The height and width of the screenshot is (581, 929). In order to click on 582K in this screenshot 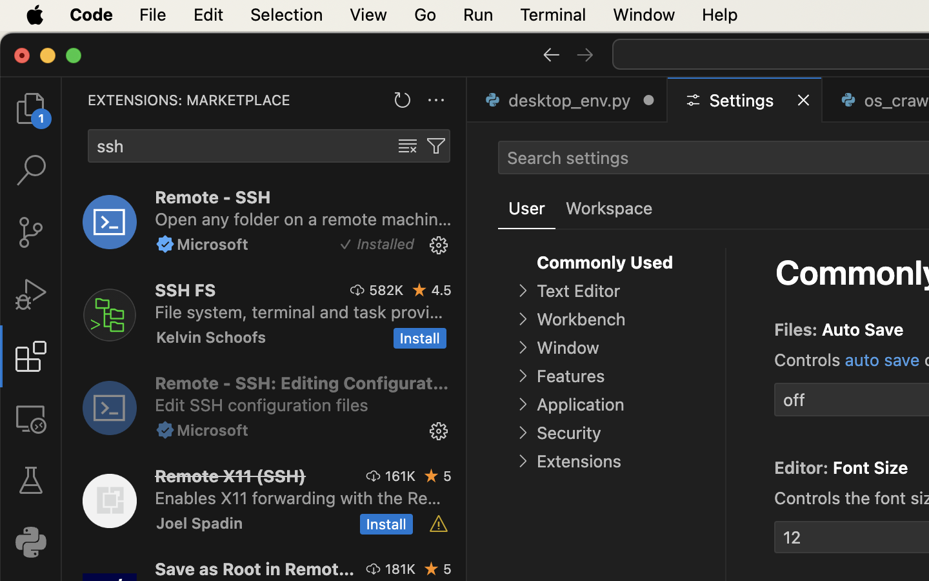, I will do `click(386, 290)`.